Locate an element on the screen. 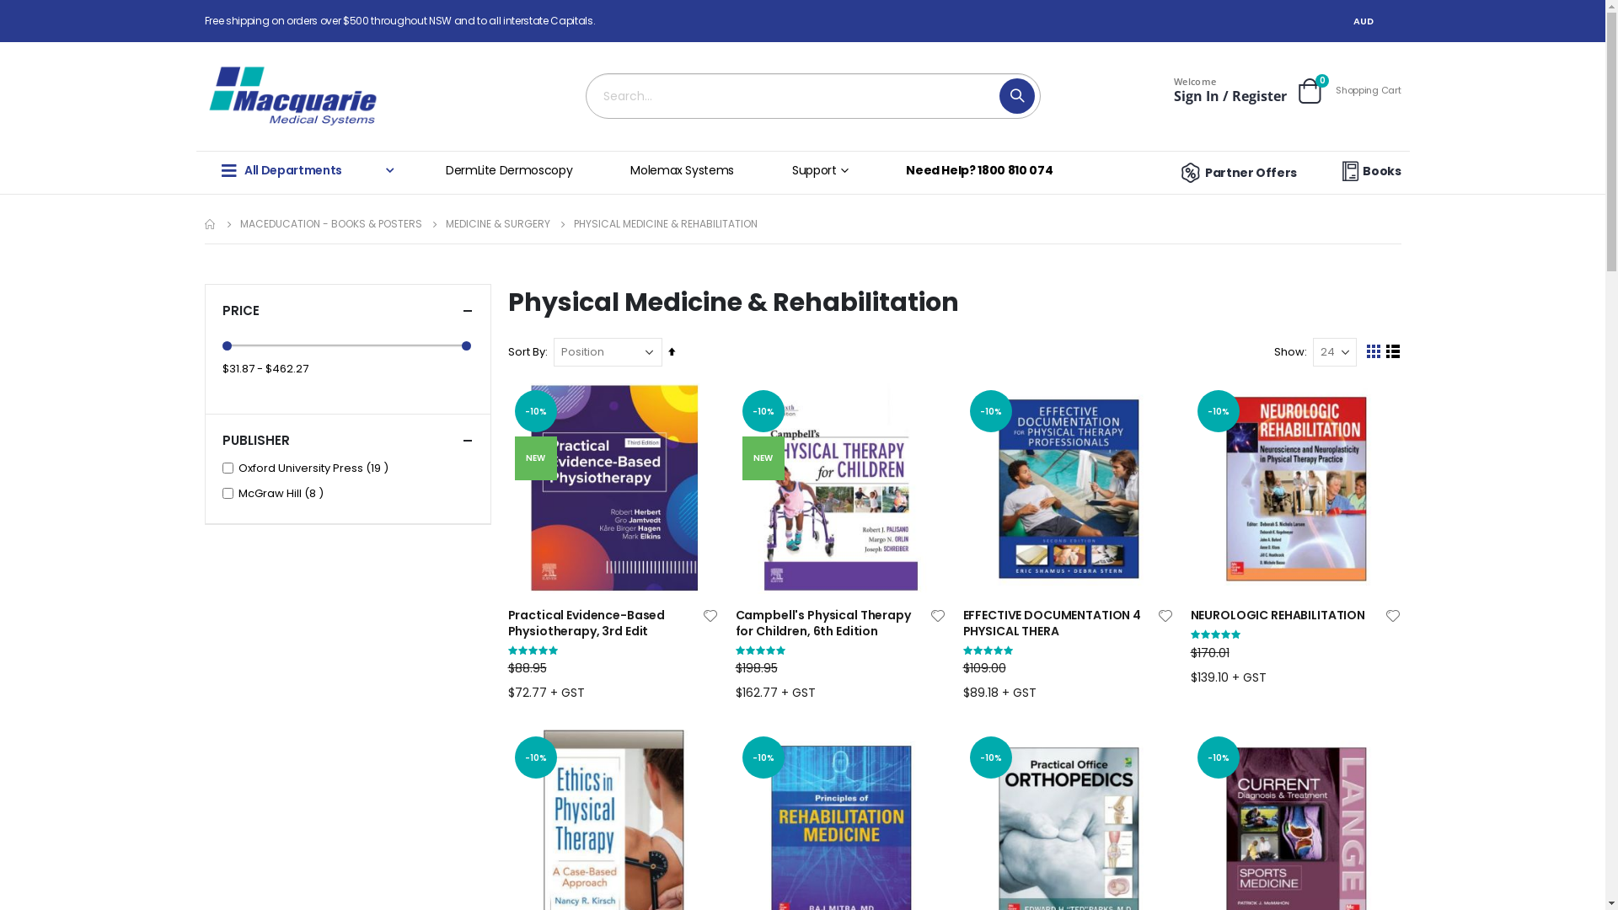 The height and width of the screenshot is (910, 1618). EFFECTIVE DOCUMENTATION 4 PHYSICAL THERA is located at coordinates (1059, 624).